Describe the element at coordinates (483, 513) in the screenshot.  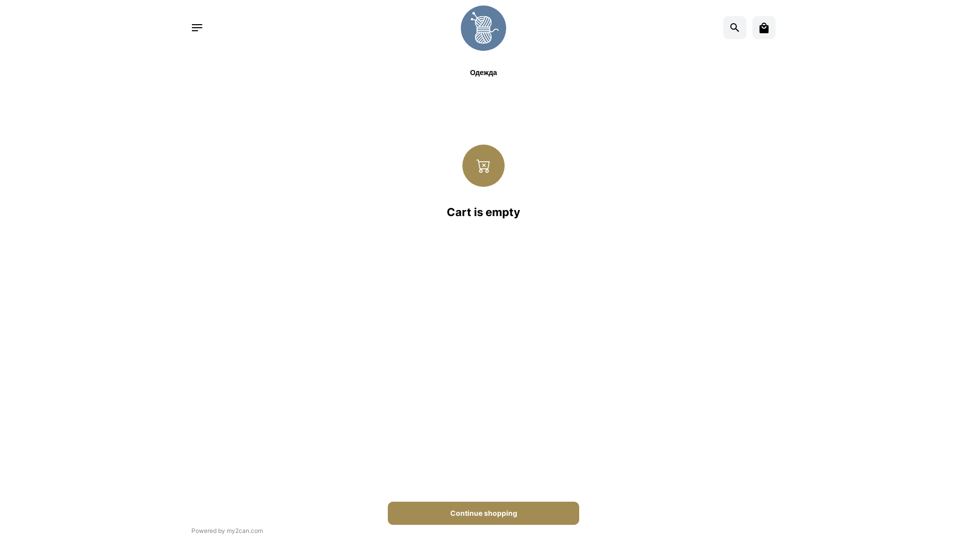
I see `Continue shopping` at that location.